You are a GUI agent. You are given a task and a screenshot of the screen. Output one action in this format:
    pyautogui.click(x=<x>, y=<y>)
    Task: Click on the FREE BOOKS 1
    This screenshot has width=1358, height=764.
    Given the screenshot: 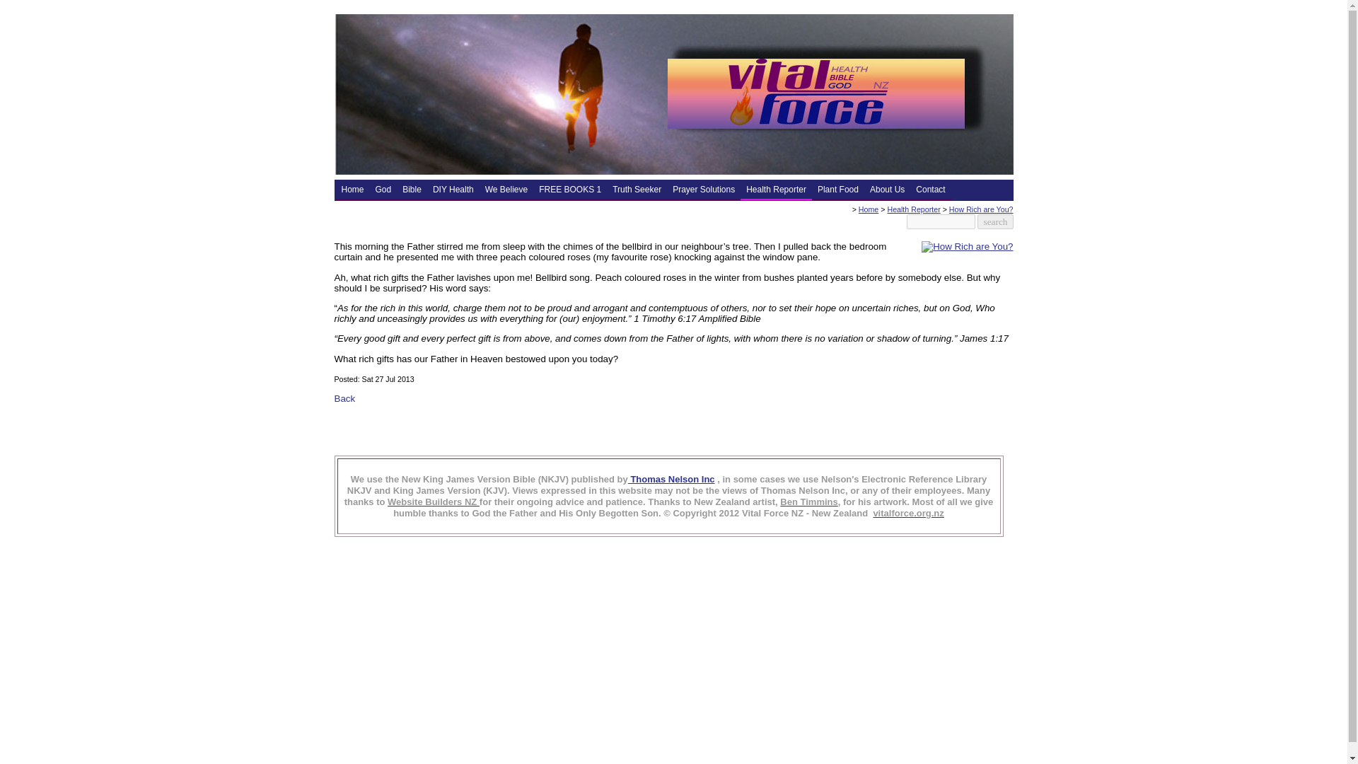 What is the action you would take?
    pyautogui.click(x=570, y=190)
    